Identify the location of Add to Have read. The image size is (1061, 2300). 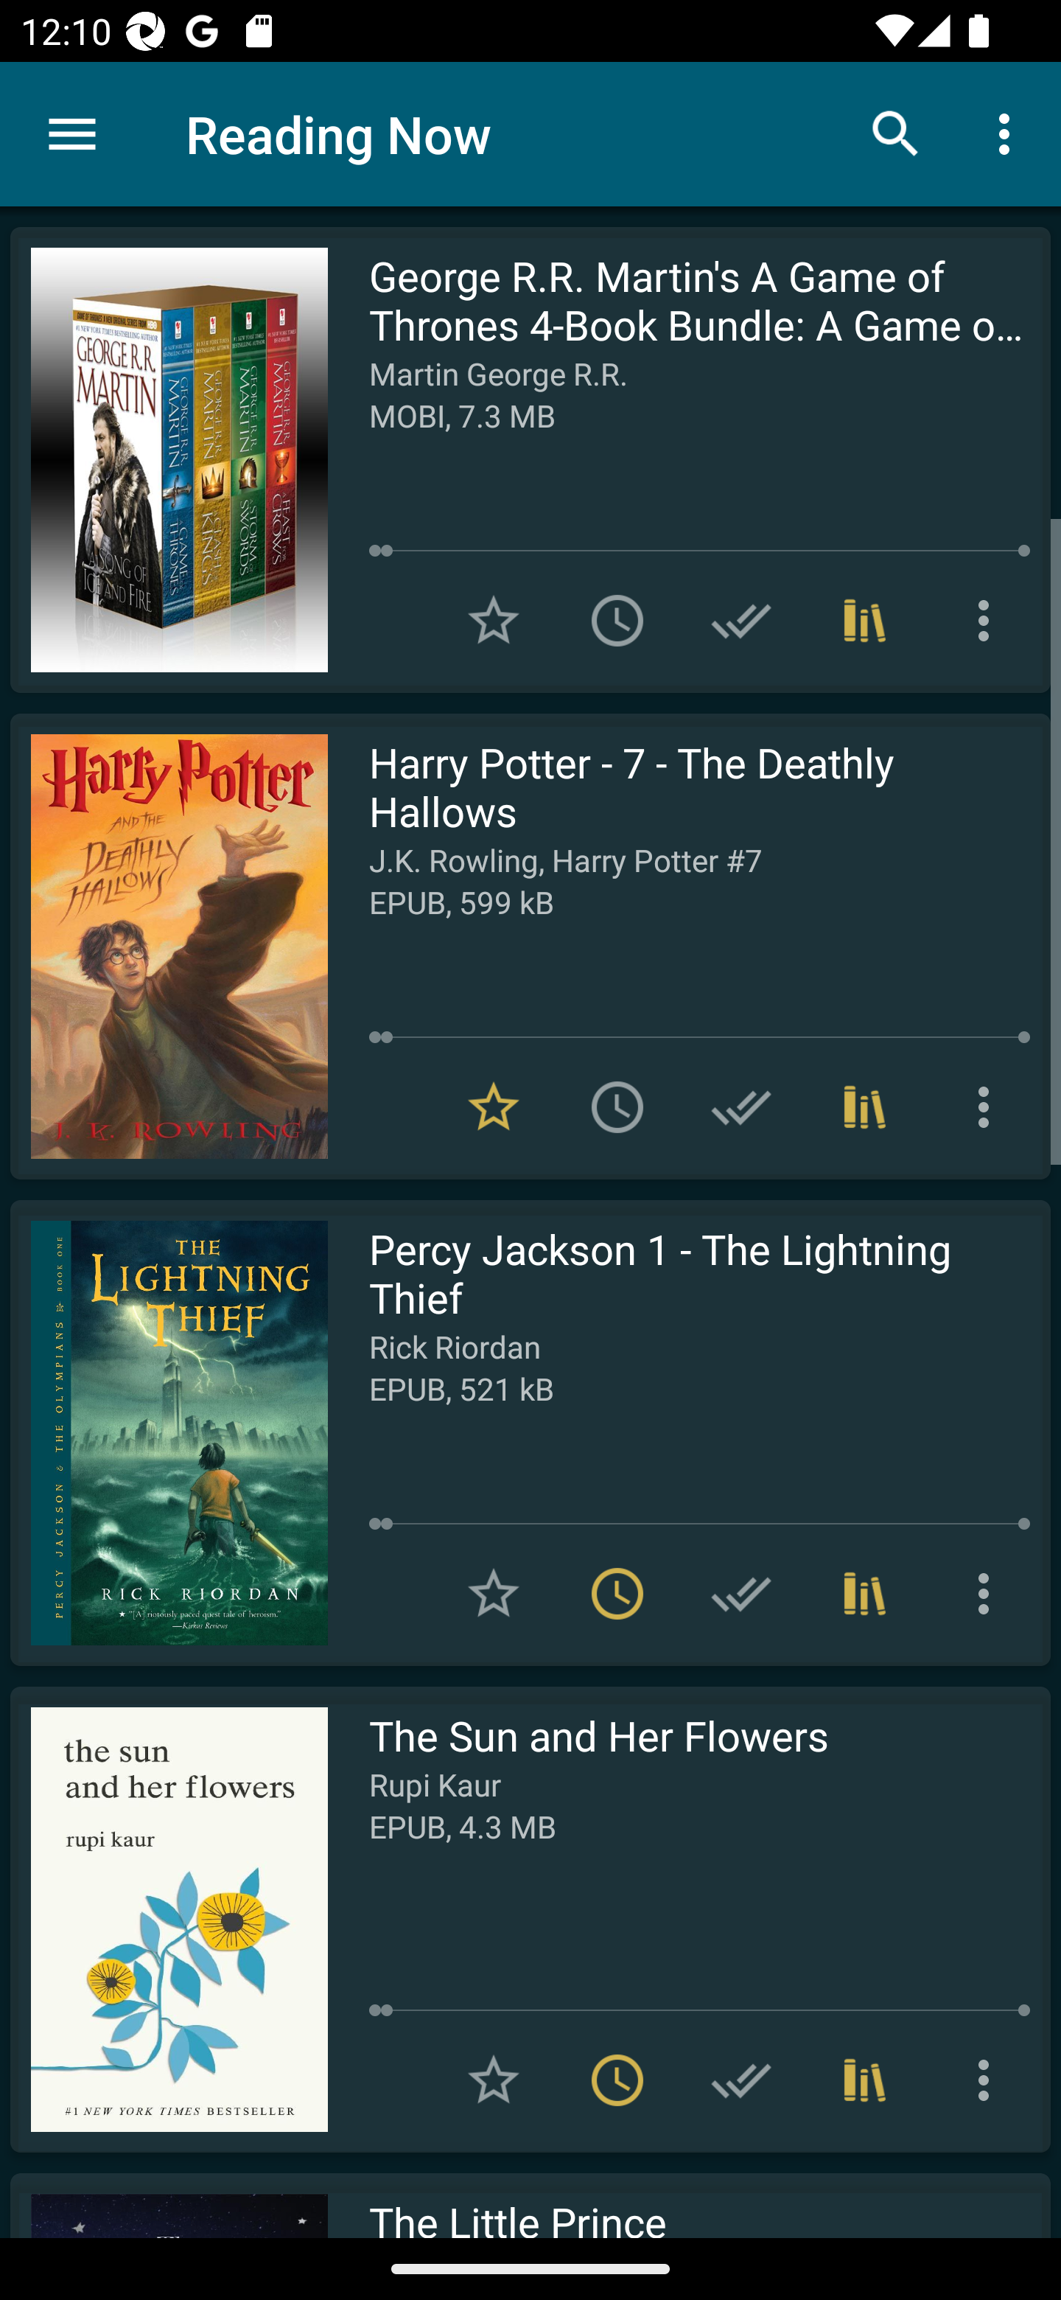
(741, 1594).